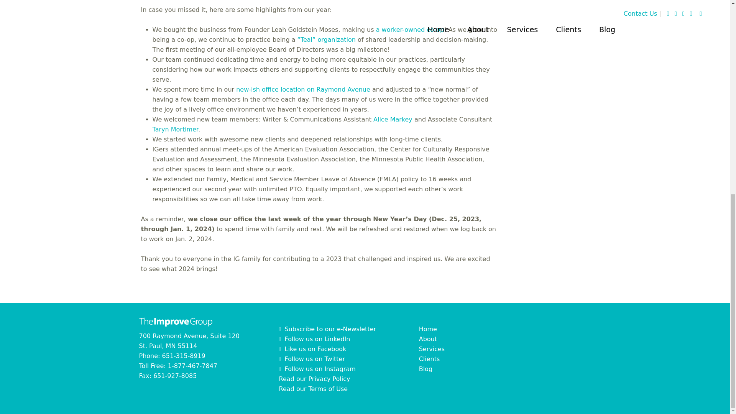 The height and width of the screenshot is (414, 736). What do you see at coordinates (303, 89) in the screenshot?
I see `new-ish office location on Raymond Avenue` at bounding box center [303, 89].